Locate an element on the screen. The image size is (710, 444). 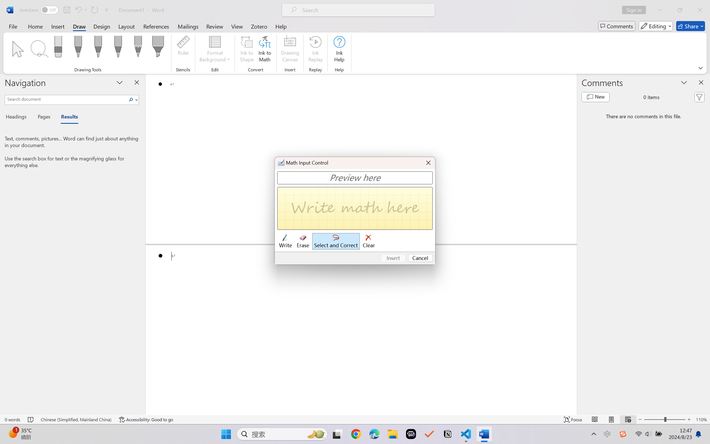
Cancel is located at coordinates (420, 258).